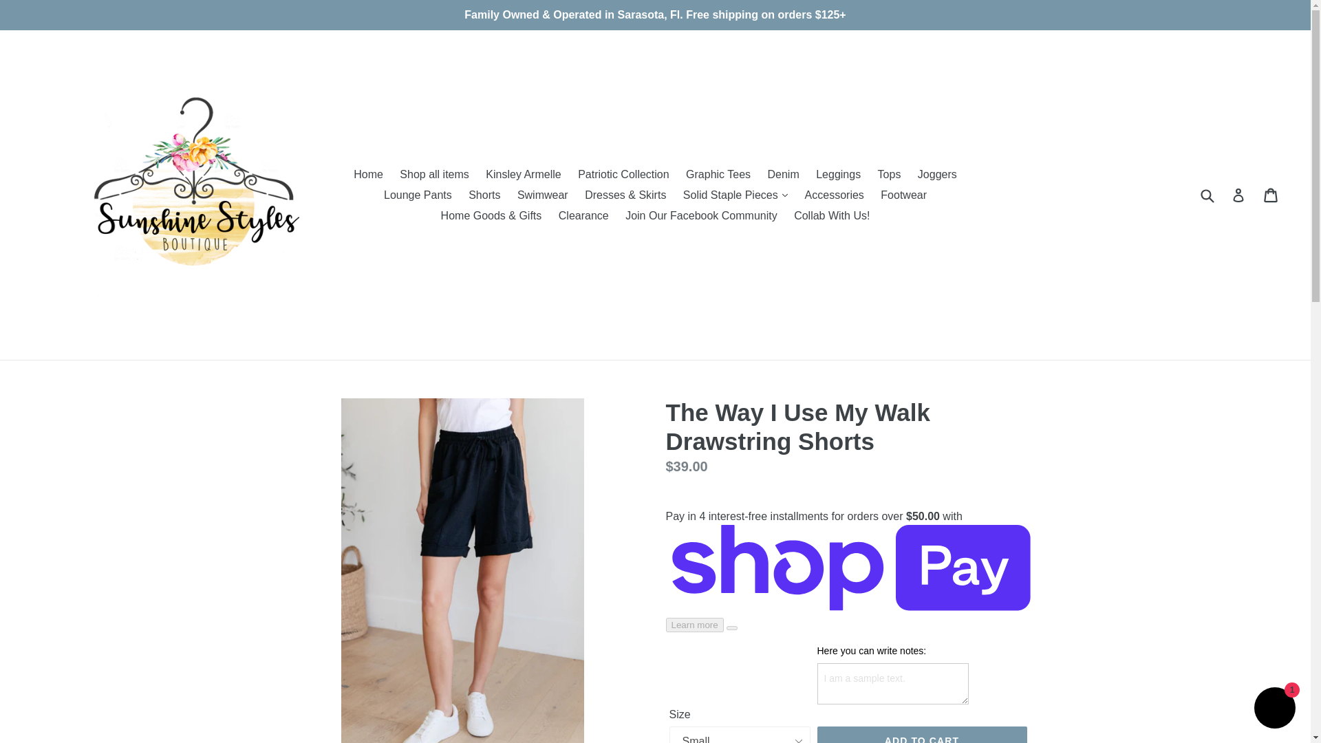 Image resolution: width=1321 pixels, height=743 pixels. Describe the element at coordinates (623, 173) in the screenshot. I see `Patriotic Collection` at that location.